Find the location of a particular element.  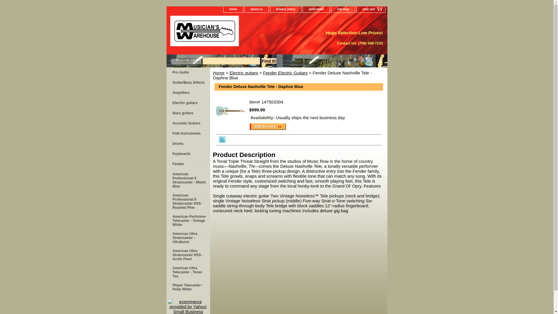

Find It! is located at coordinates (269, 61).